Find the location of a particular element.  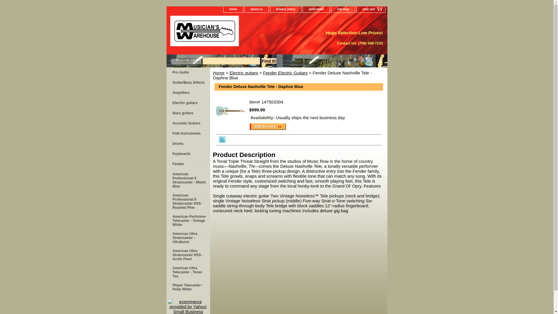

Find It! is located at coordinates (269, 61).